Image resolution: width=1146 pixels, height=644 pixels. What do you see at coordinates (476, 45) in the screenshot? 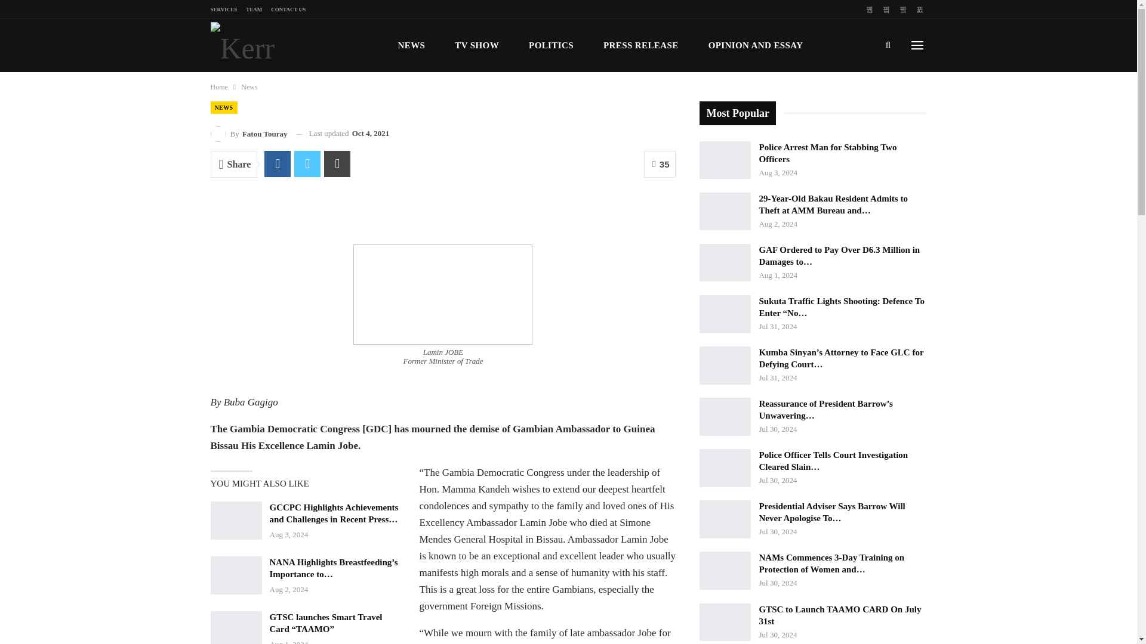
I see `TV SHOW` at bounding box center [476, 45].